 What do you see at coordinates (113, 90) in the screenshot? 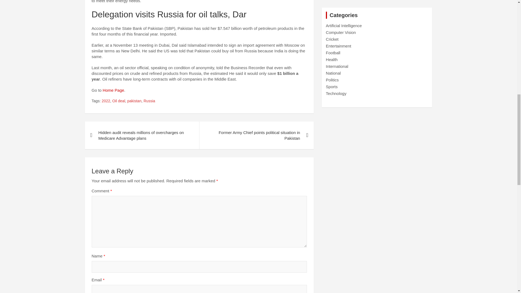
I see `Home` at bounding box center [113, 90].